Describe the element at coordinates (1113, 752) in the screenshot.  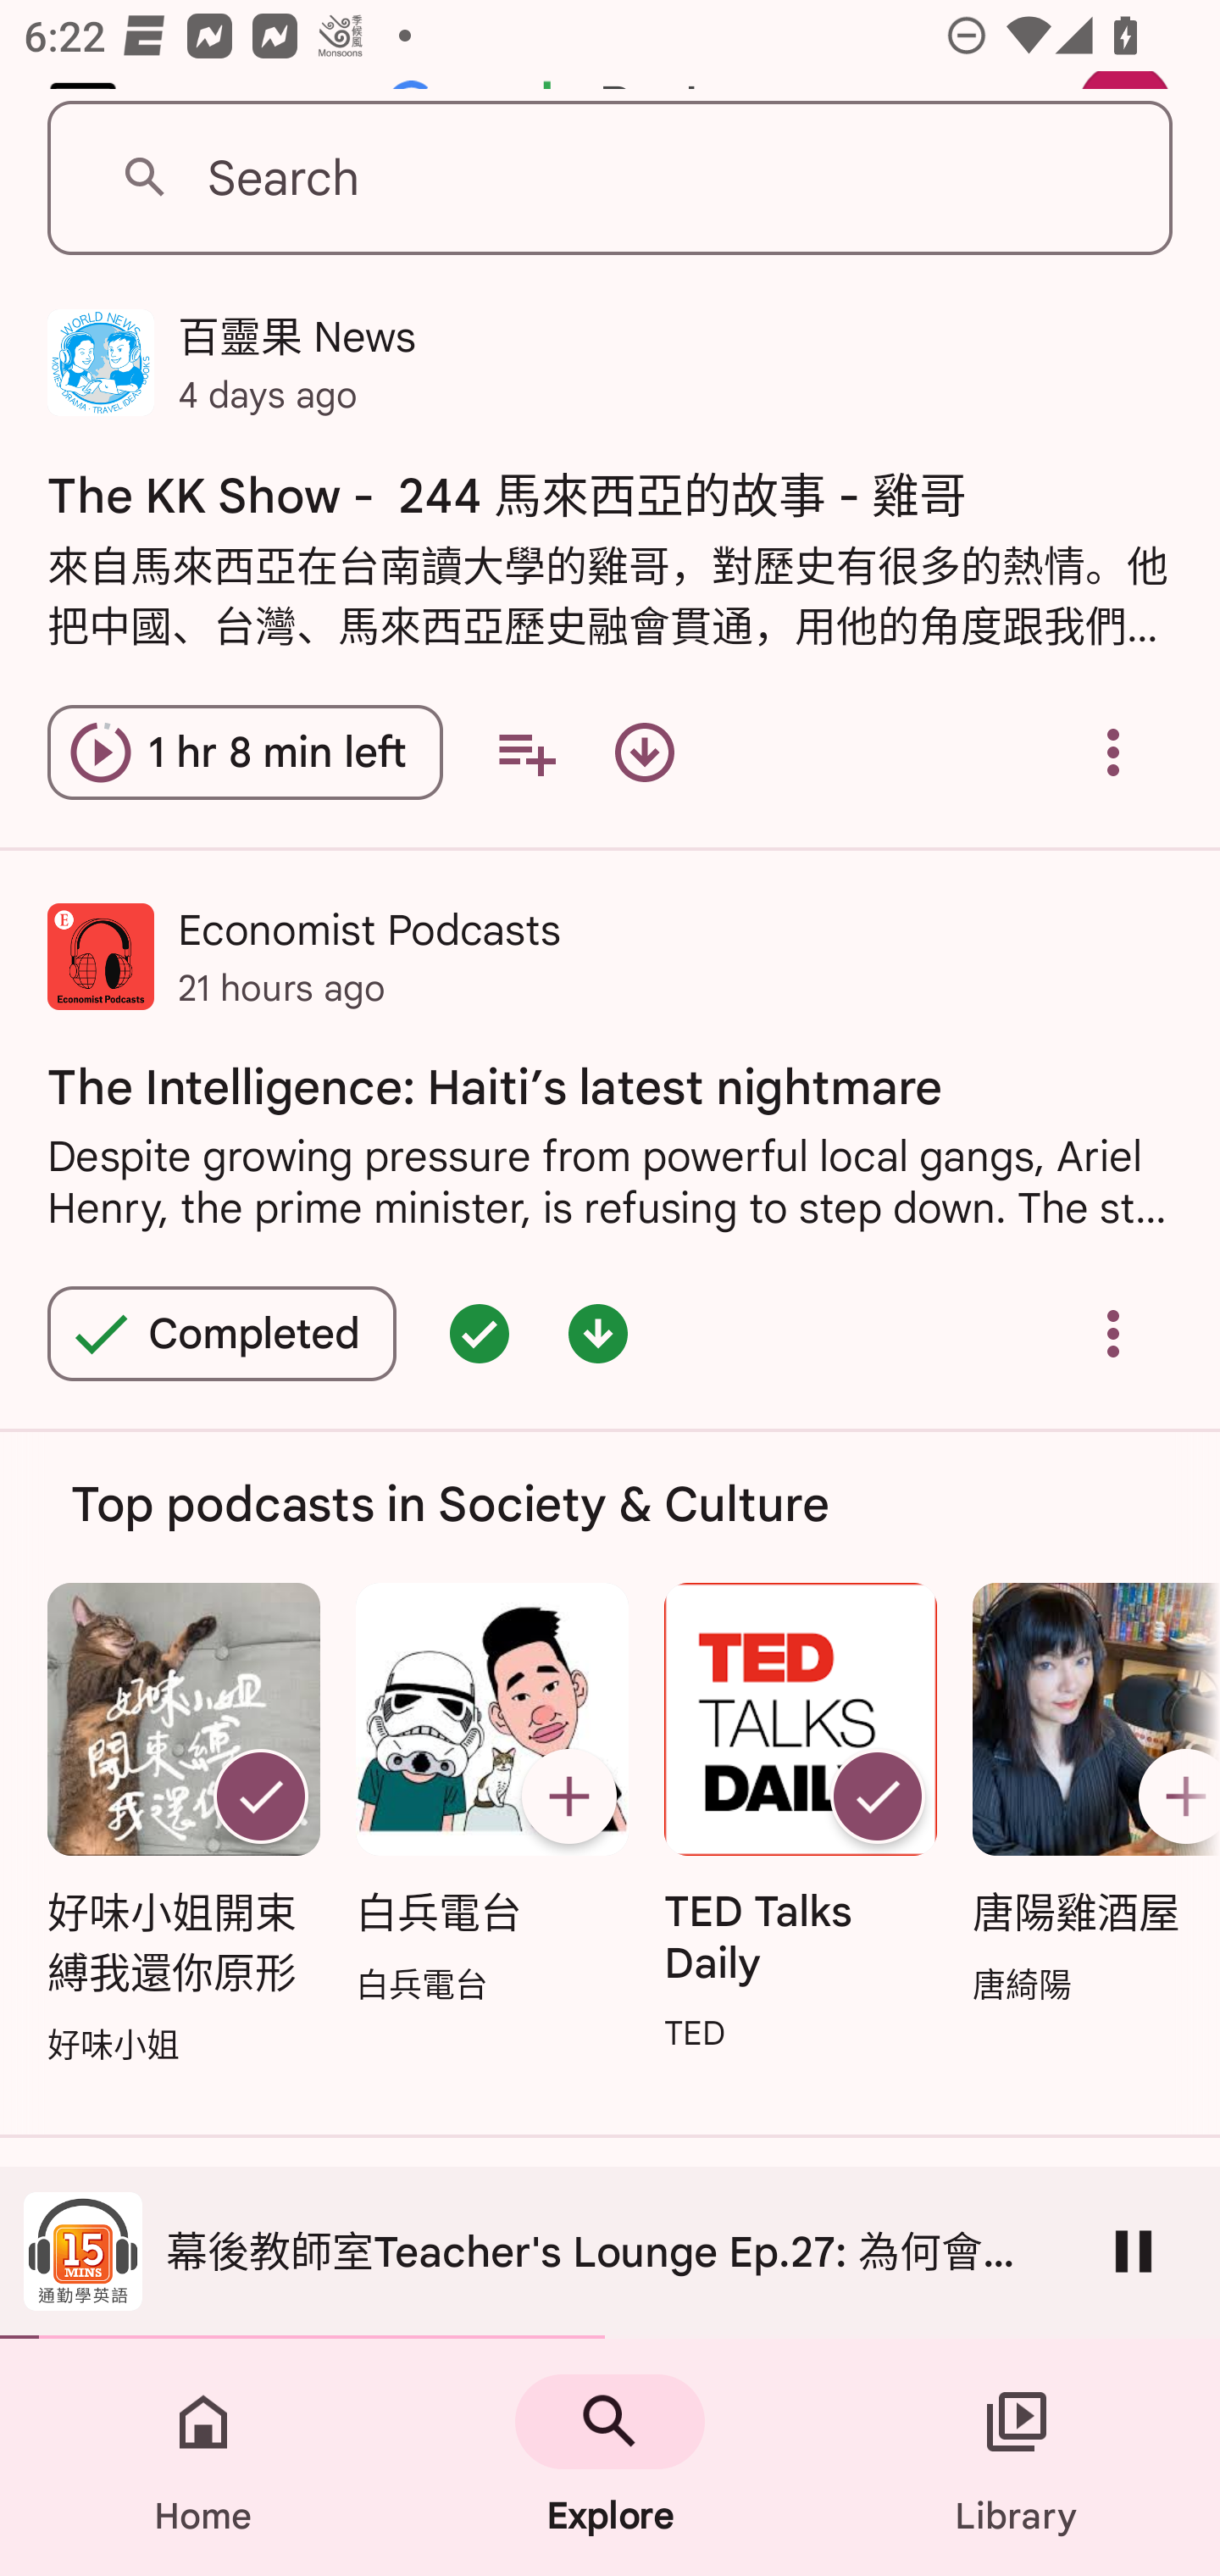
I see `Overflow menu` at that location.